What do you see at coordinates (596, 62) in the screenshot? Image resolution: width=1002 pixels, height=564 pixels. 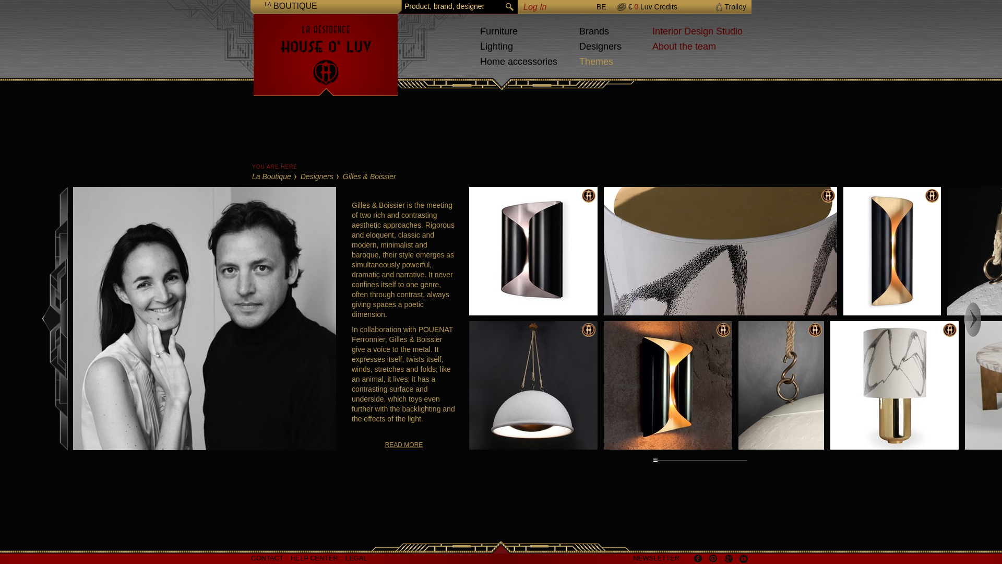 I see `Themes` at bounding box center [596, 62].